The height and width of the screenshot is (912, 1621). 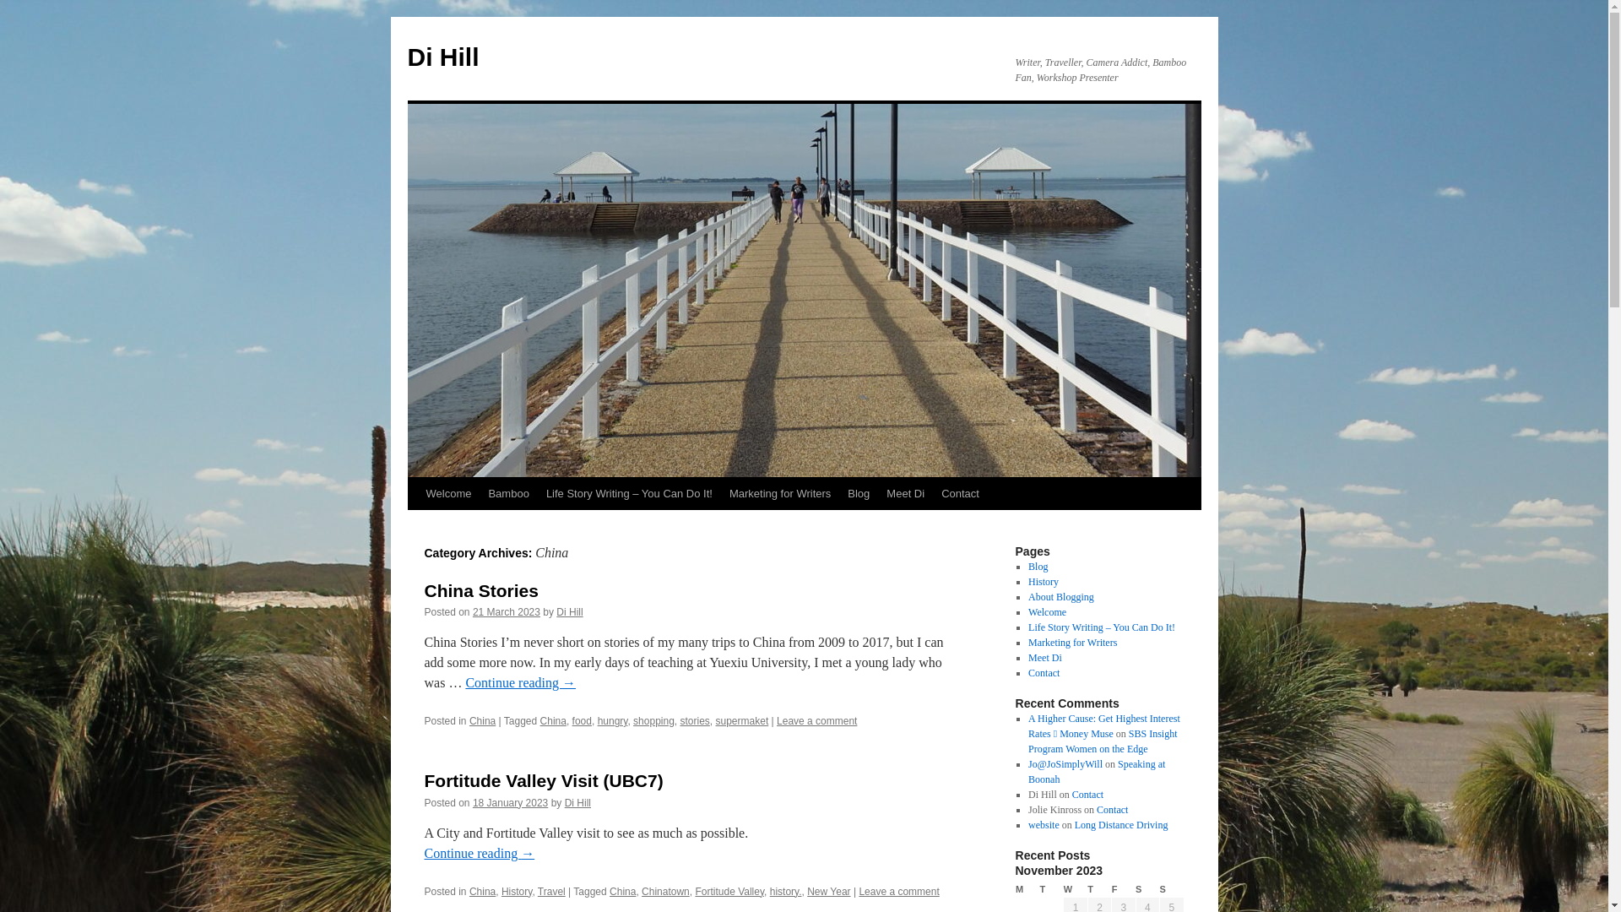 What do you see at coordinates (577, 803) in the screenshot?
I see `Di Hill` at bounding box center [577, 803].